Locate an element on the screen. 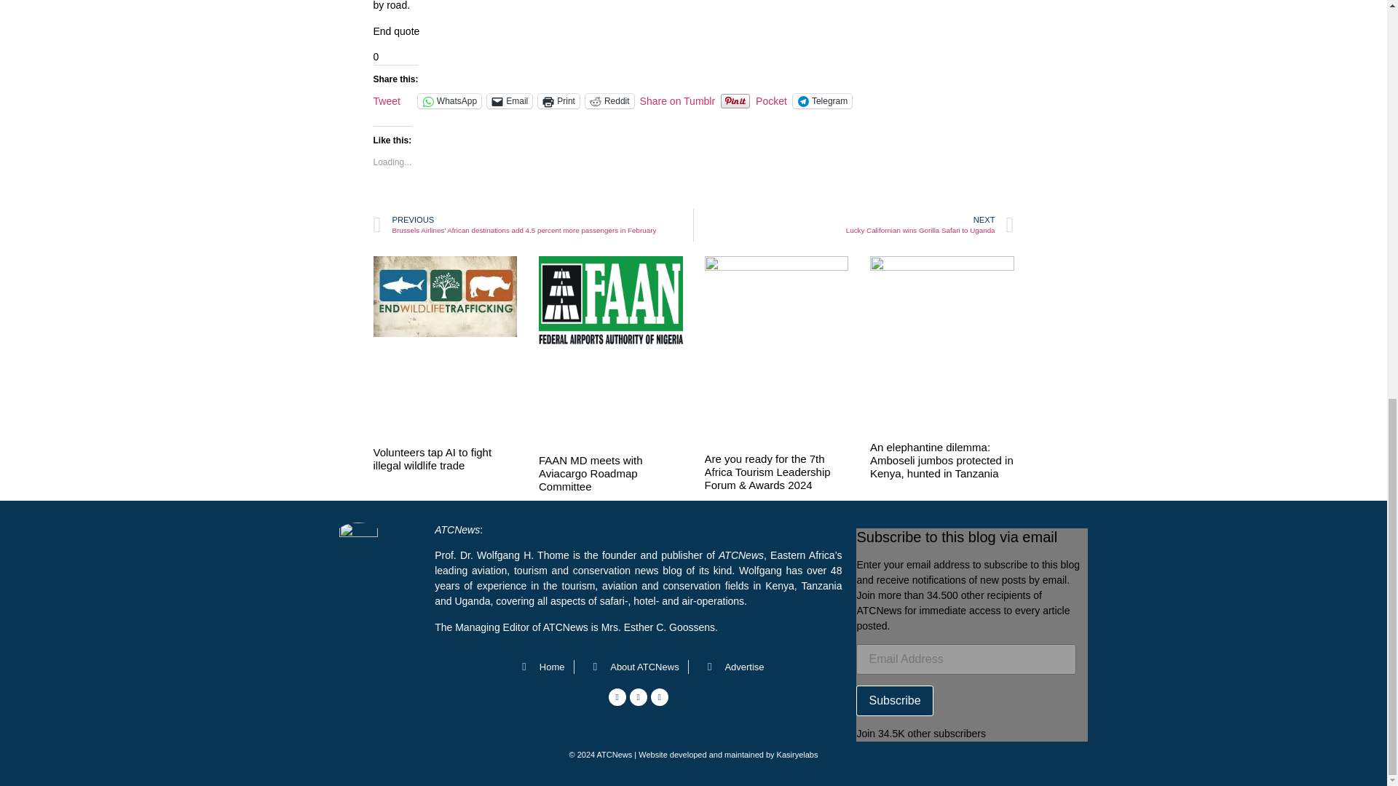 Image resolution: width=1398 pixels, height=786 pixels. Volunteers tap AI to fight illegal wildlife trade is located at coordinates (433, 458).